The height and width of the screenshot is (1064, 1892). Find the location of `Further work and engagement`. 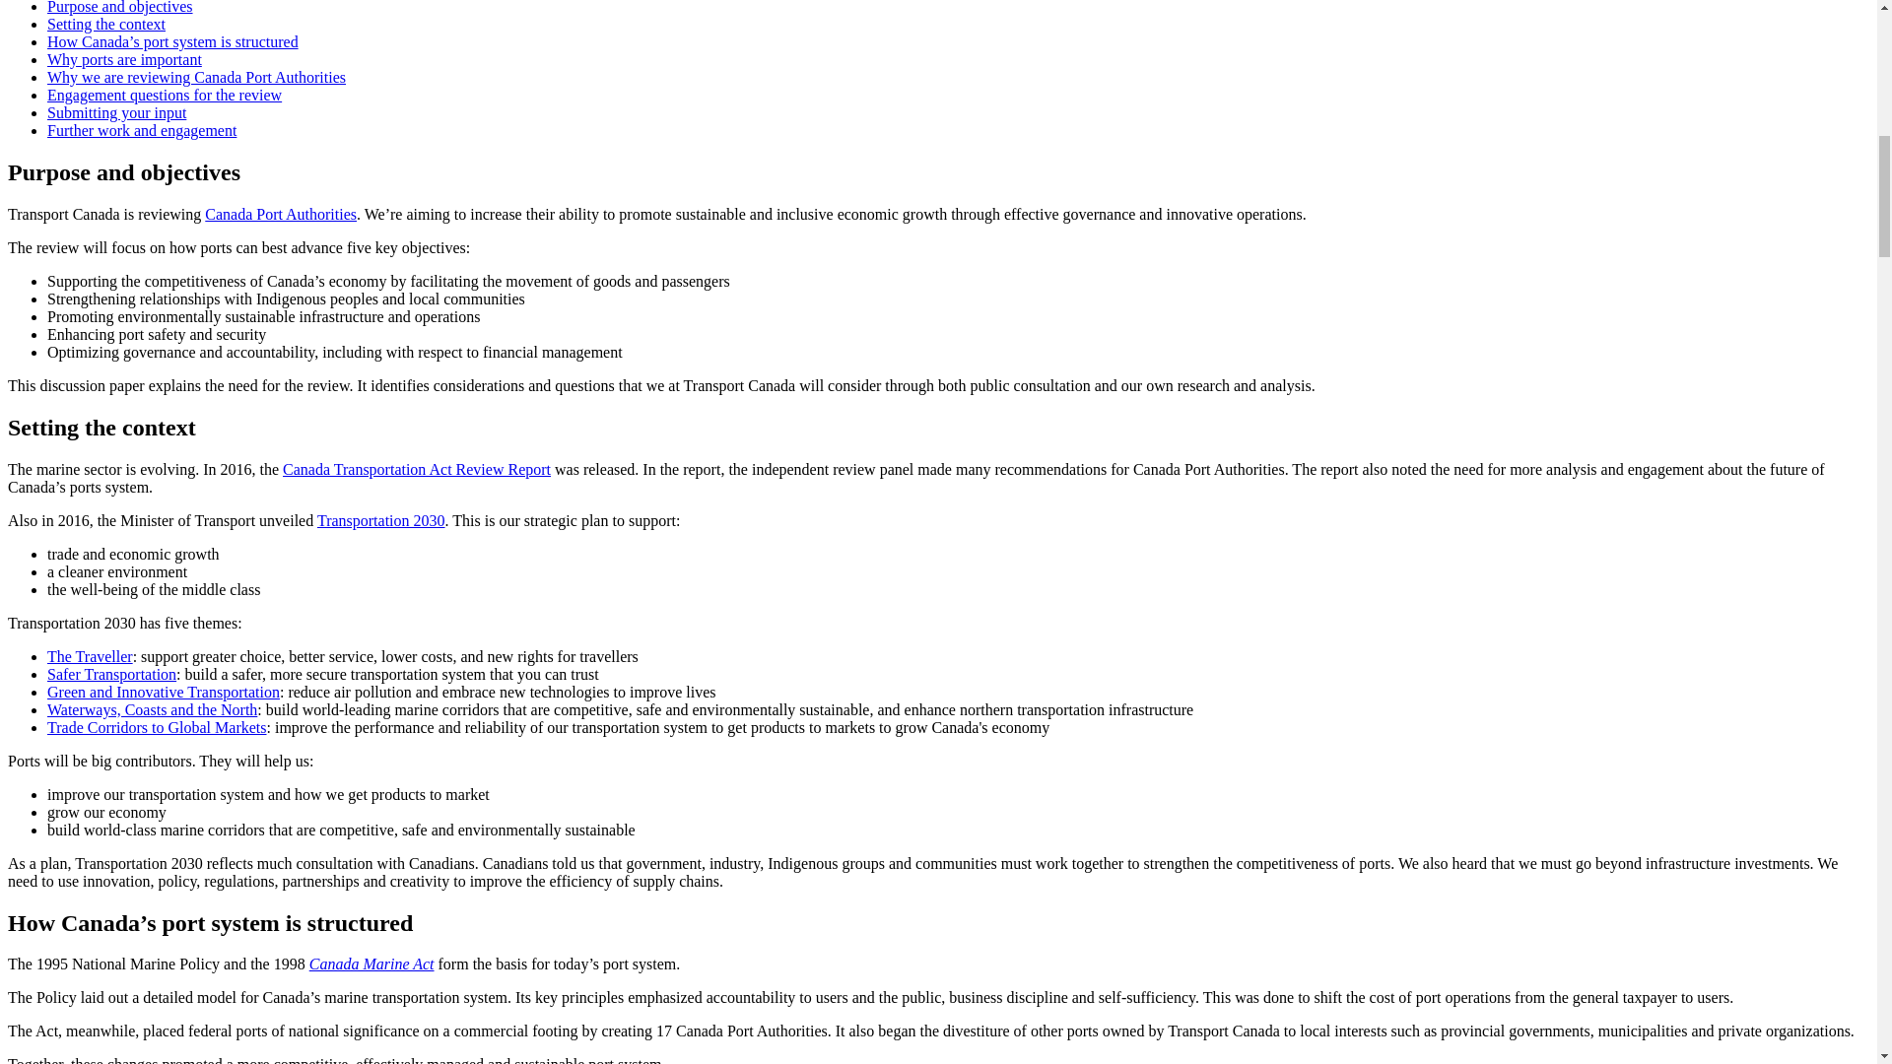

Further work and engagement is located at coordinates (142, 130).